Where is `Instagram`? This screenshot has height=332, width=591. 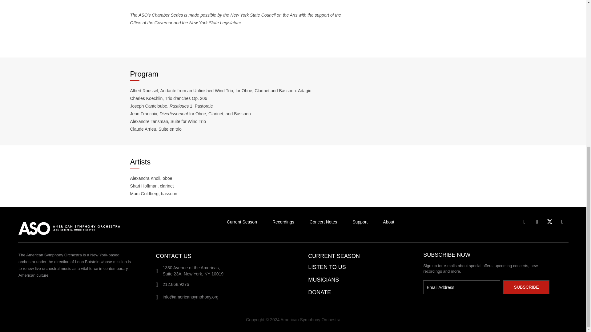 Instagram is located at coordinates (537, 221).